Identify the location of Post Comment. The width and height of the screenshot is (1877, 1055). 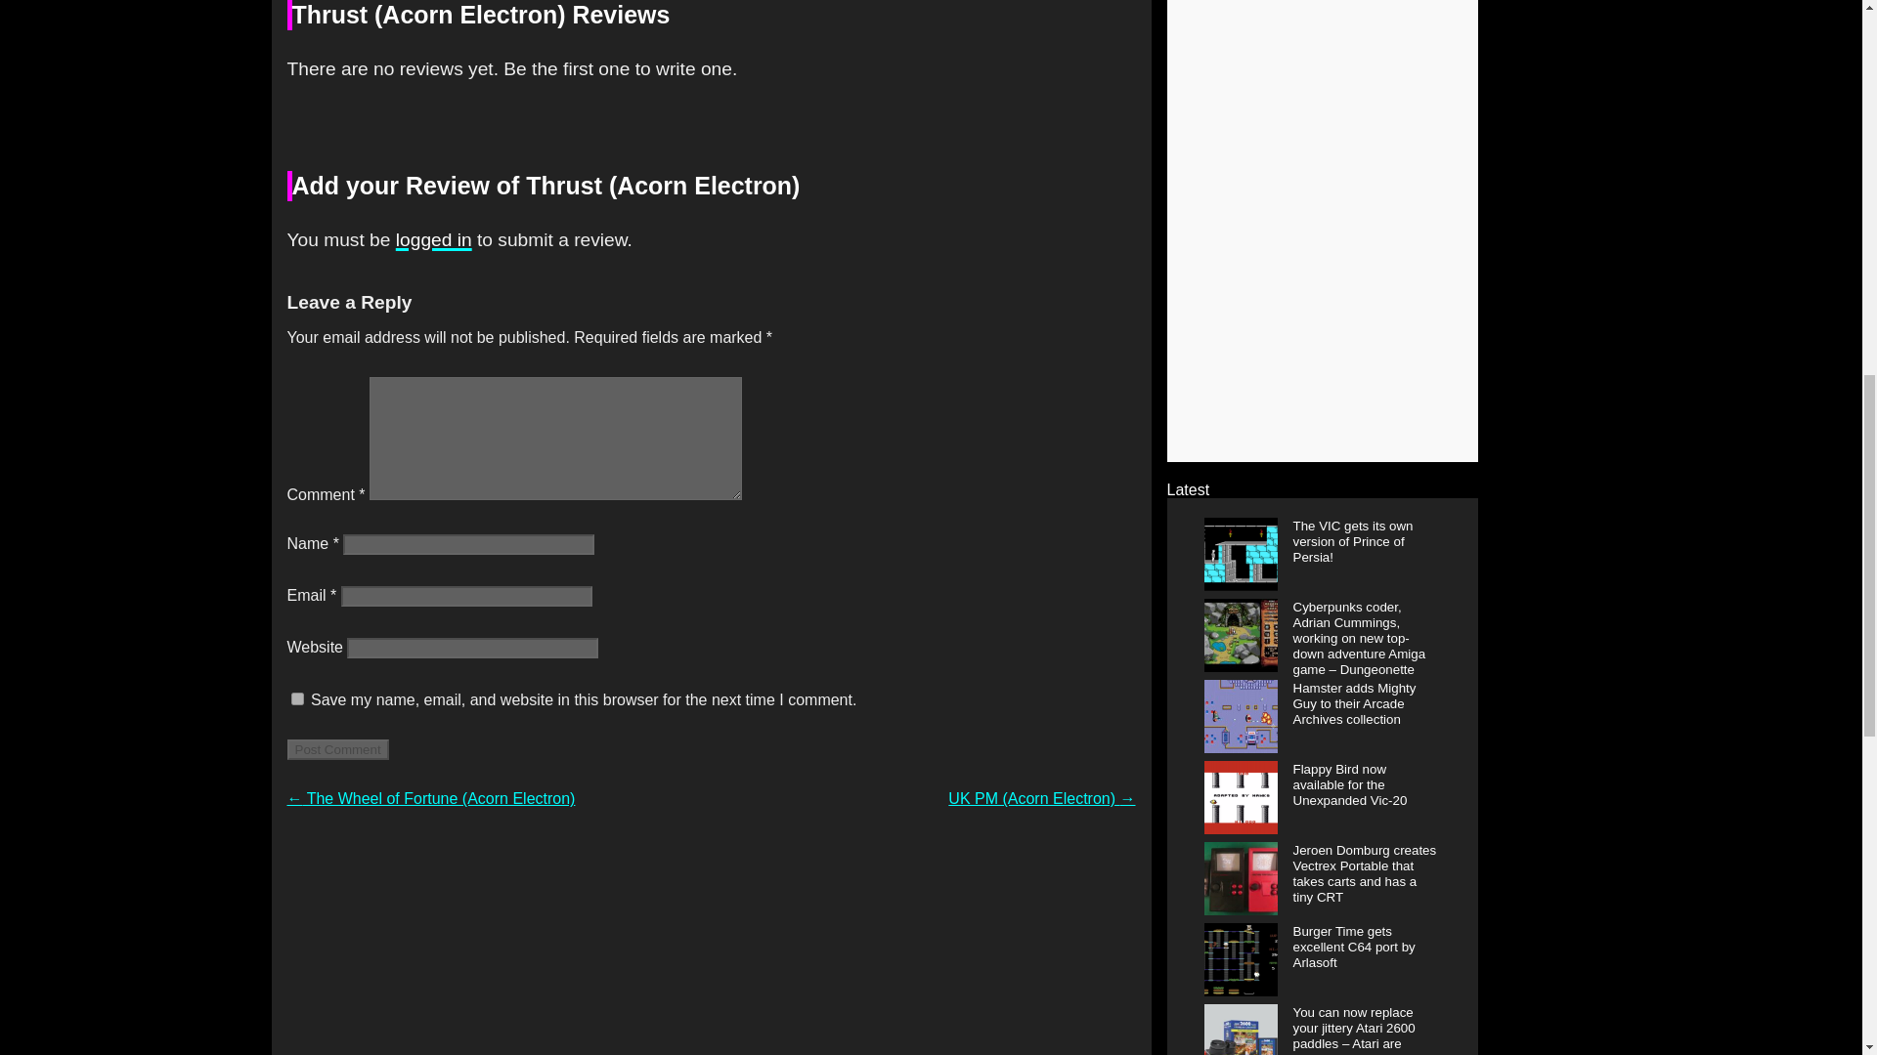
(337, 749).